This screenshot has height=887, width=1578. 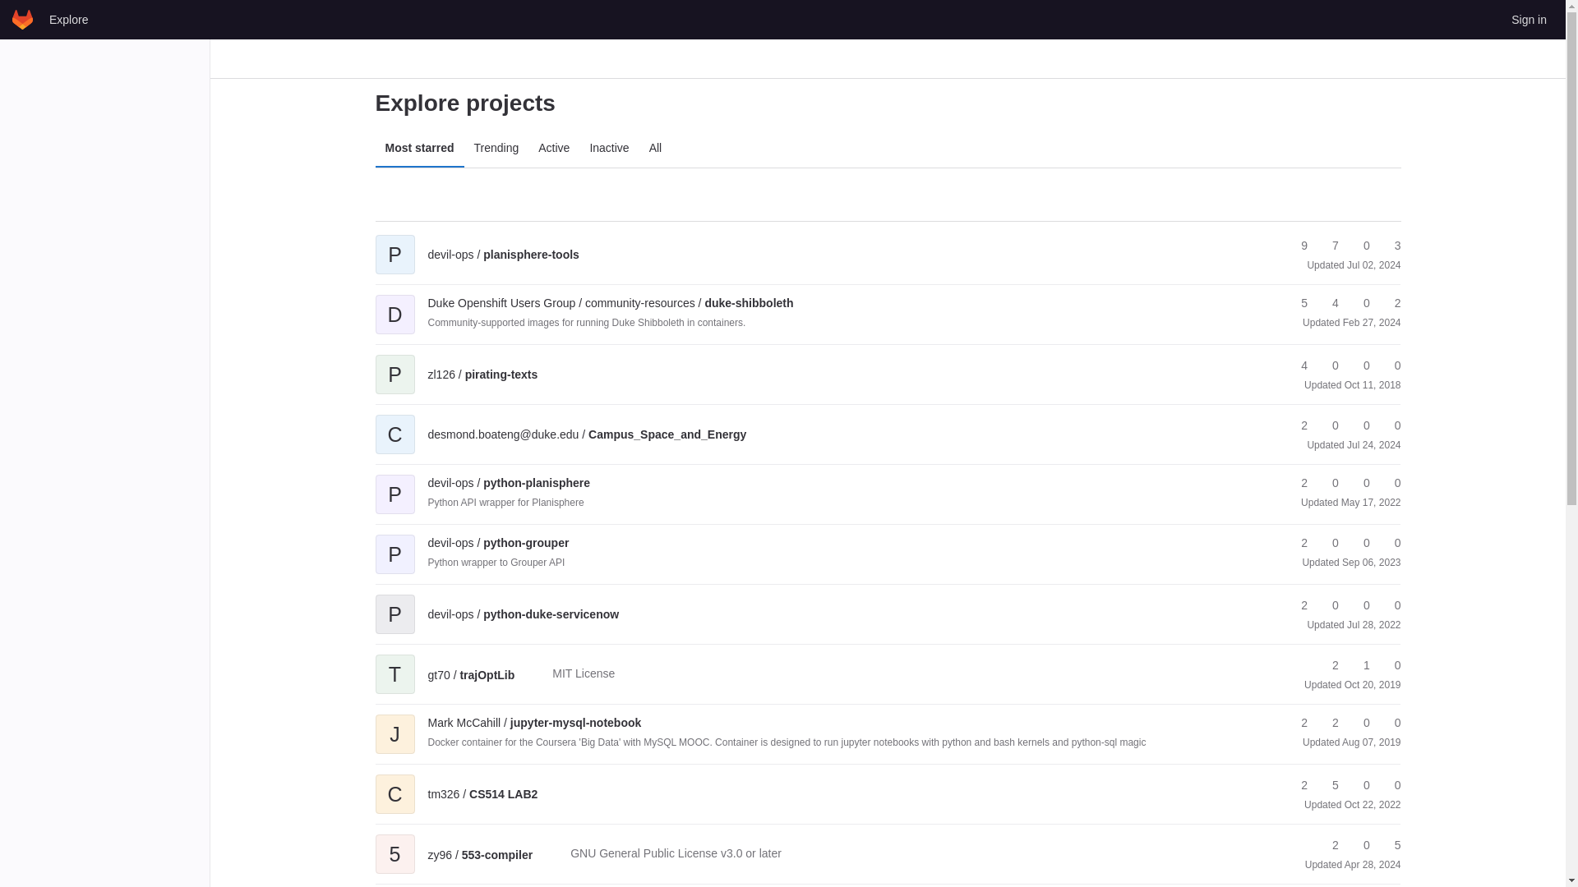 I want to click on P, so click(x=394, y=483).